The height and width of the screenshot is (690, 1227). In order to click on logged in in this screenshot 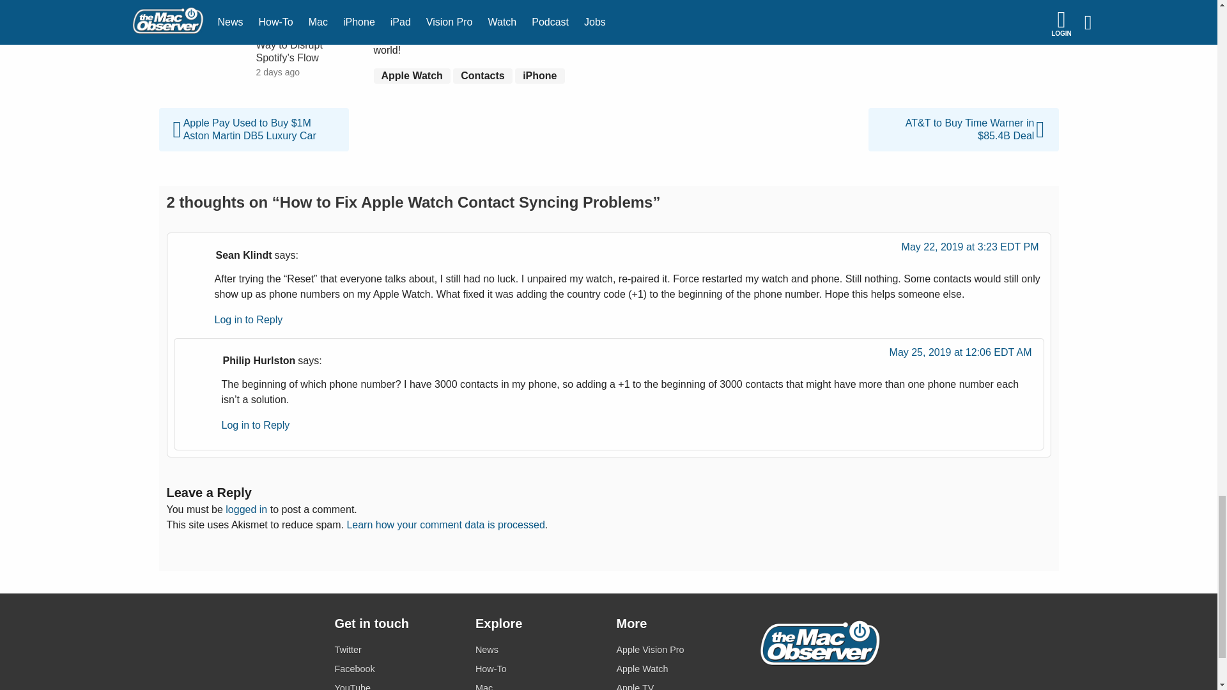, I will do `click(247, 509)`.